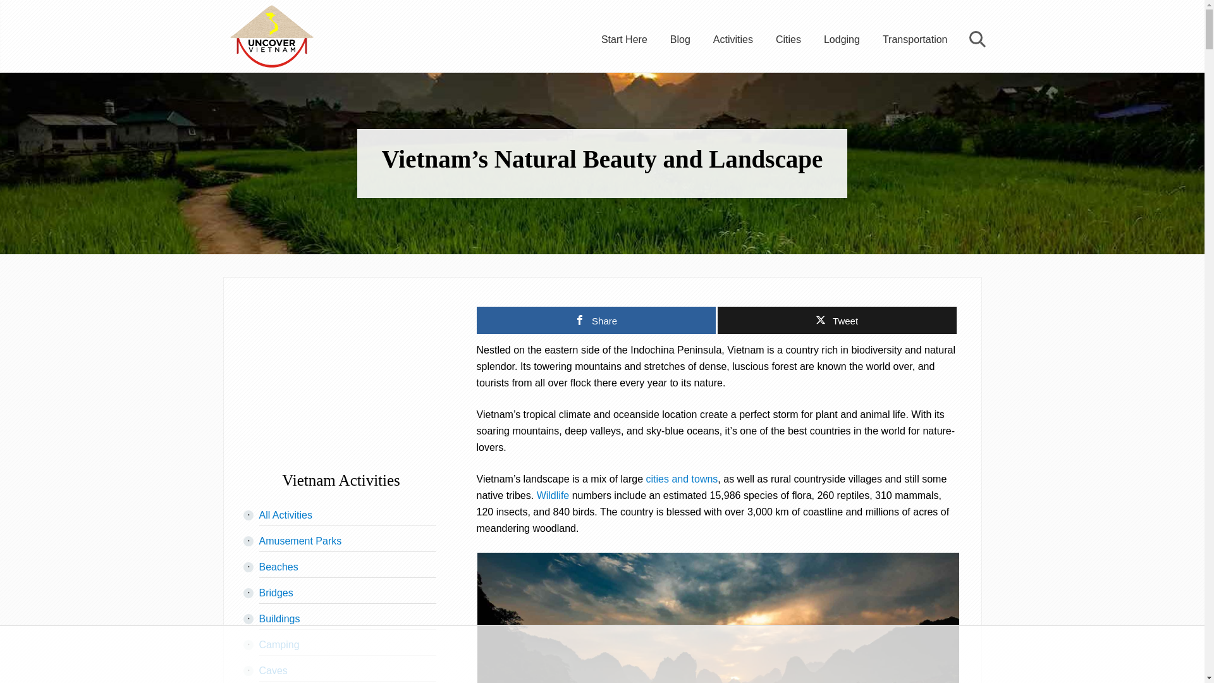 Image resolution: width=1214 pixels, height=683 pixels. What do you see at coordinates (553, 495) in the screenshot?
I see `Wildlife` at bounding box center [553, 495].